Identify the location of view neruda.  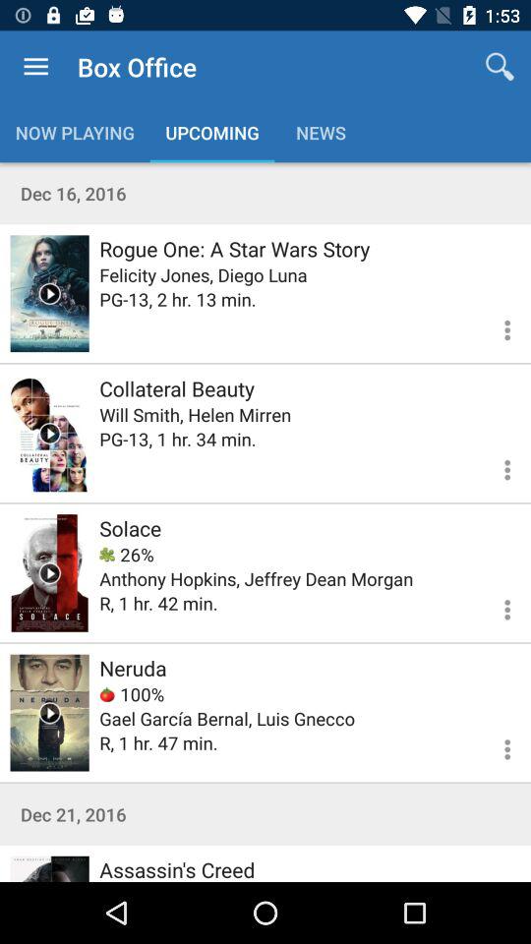
(49, 712).